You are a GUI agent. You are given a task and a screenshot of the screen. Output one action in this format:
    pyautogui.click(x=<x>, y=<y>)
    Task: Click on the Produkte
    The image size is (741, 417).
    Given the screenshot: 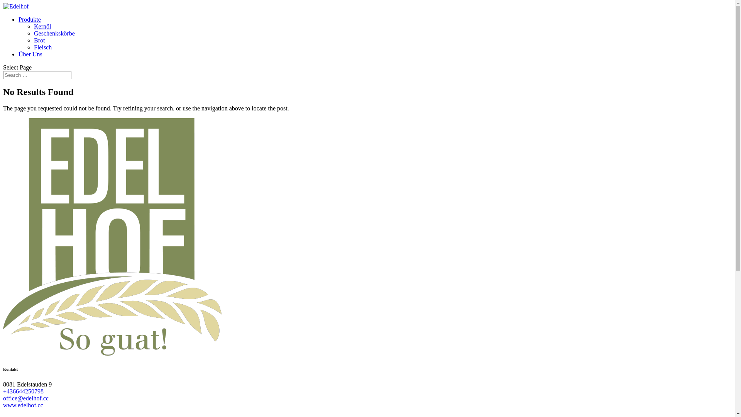 What is the action you would take?
    pyautogui.click(x=30, y=19)
    